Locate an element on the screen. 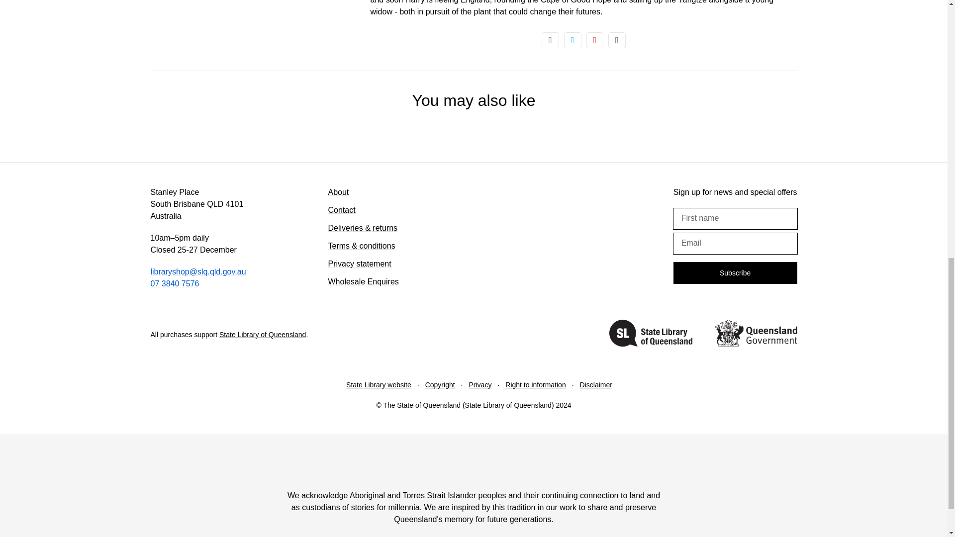  Go to Queensland State Library homepage is located at coordinates (651, 335).